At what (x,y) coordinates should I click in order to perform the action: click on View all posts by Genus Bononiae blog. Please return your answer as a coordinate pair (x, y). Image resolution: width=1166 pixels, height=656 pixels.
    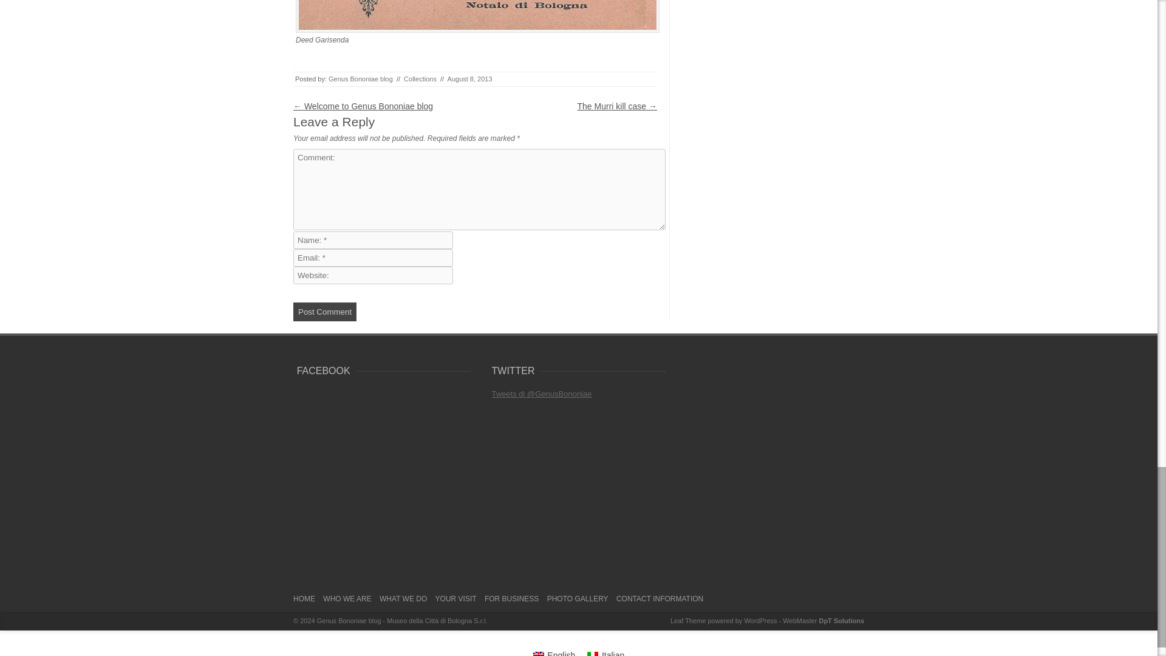
    Looking at the image, I should click on (361, 79).